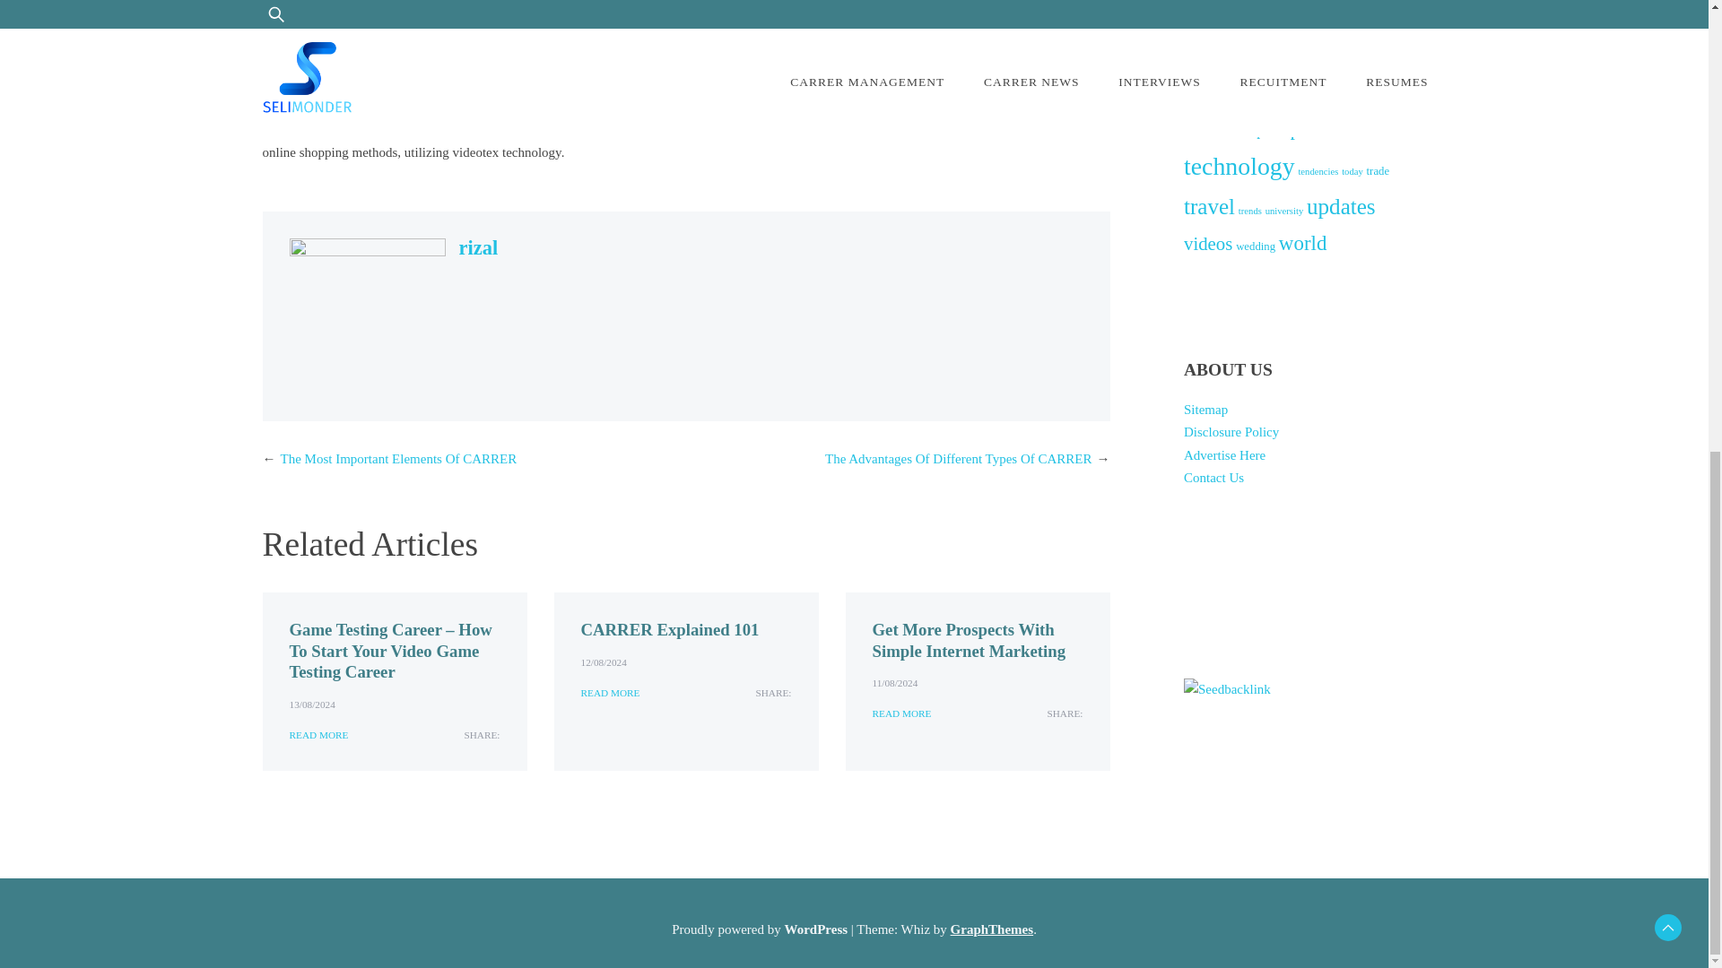 Image resolution: width=1722 pixels, height=968 pixels. Describe the element at coordinates (398, 459) in the screenshot. I see `The Most Important Elements Of CARRER` at that location.